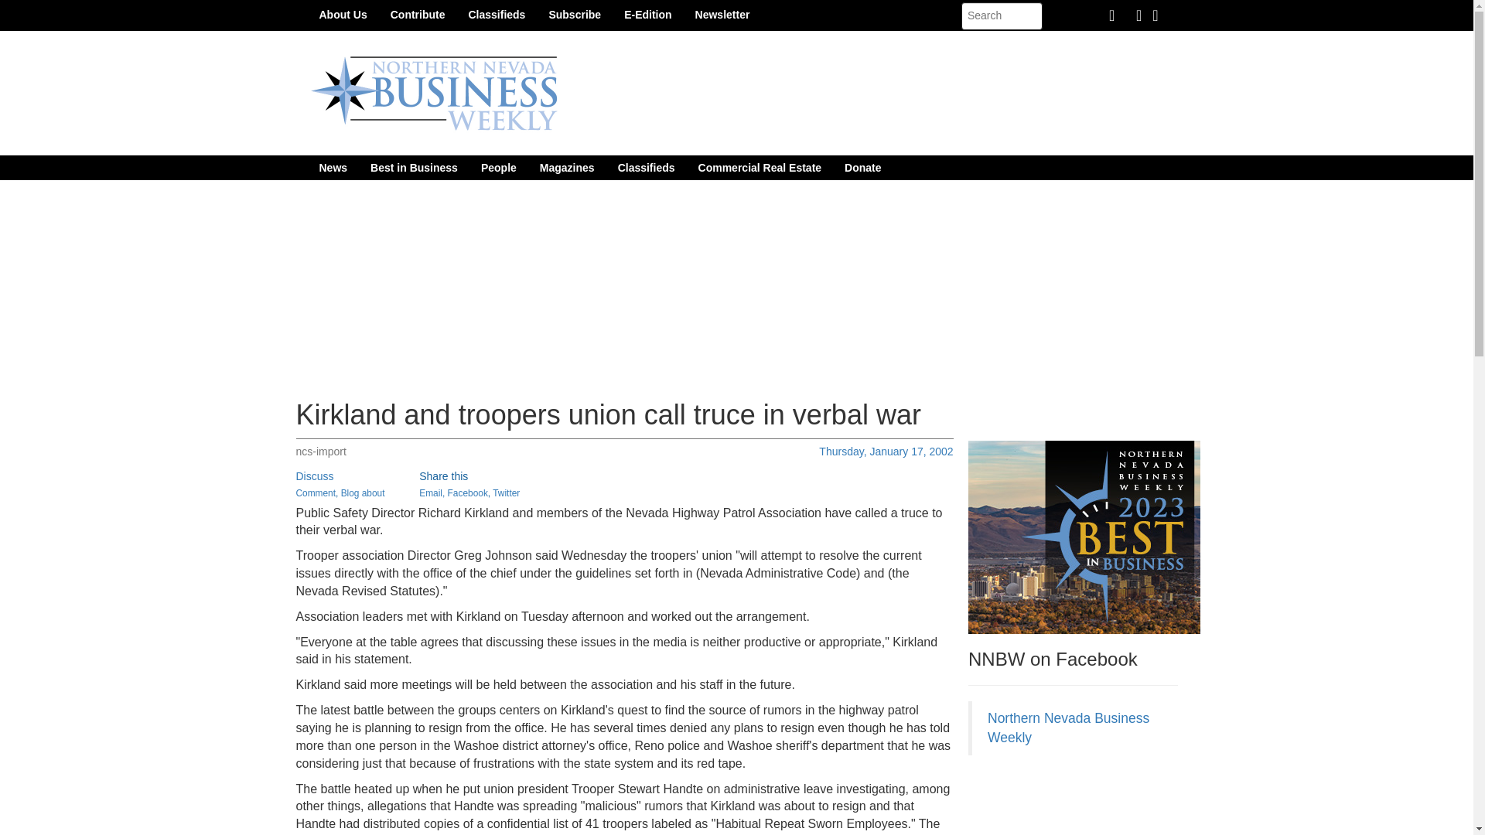 The image size is (1485, 835). I want to click on Newsletter, so click(722, 14).